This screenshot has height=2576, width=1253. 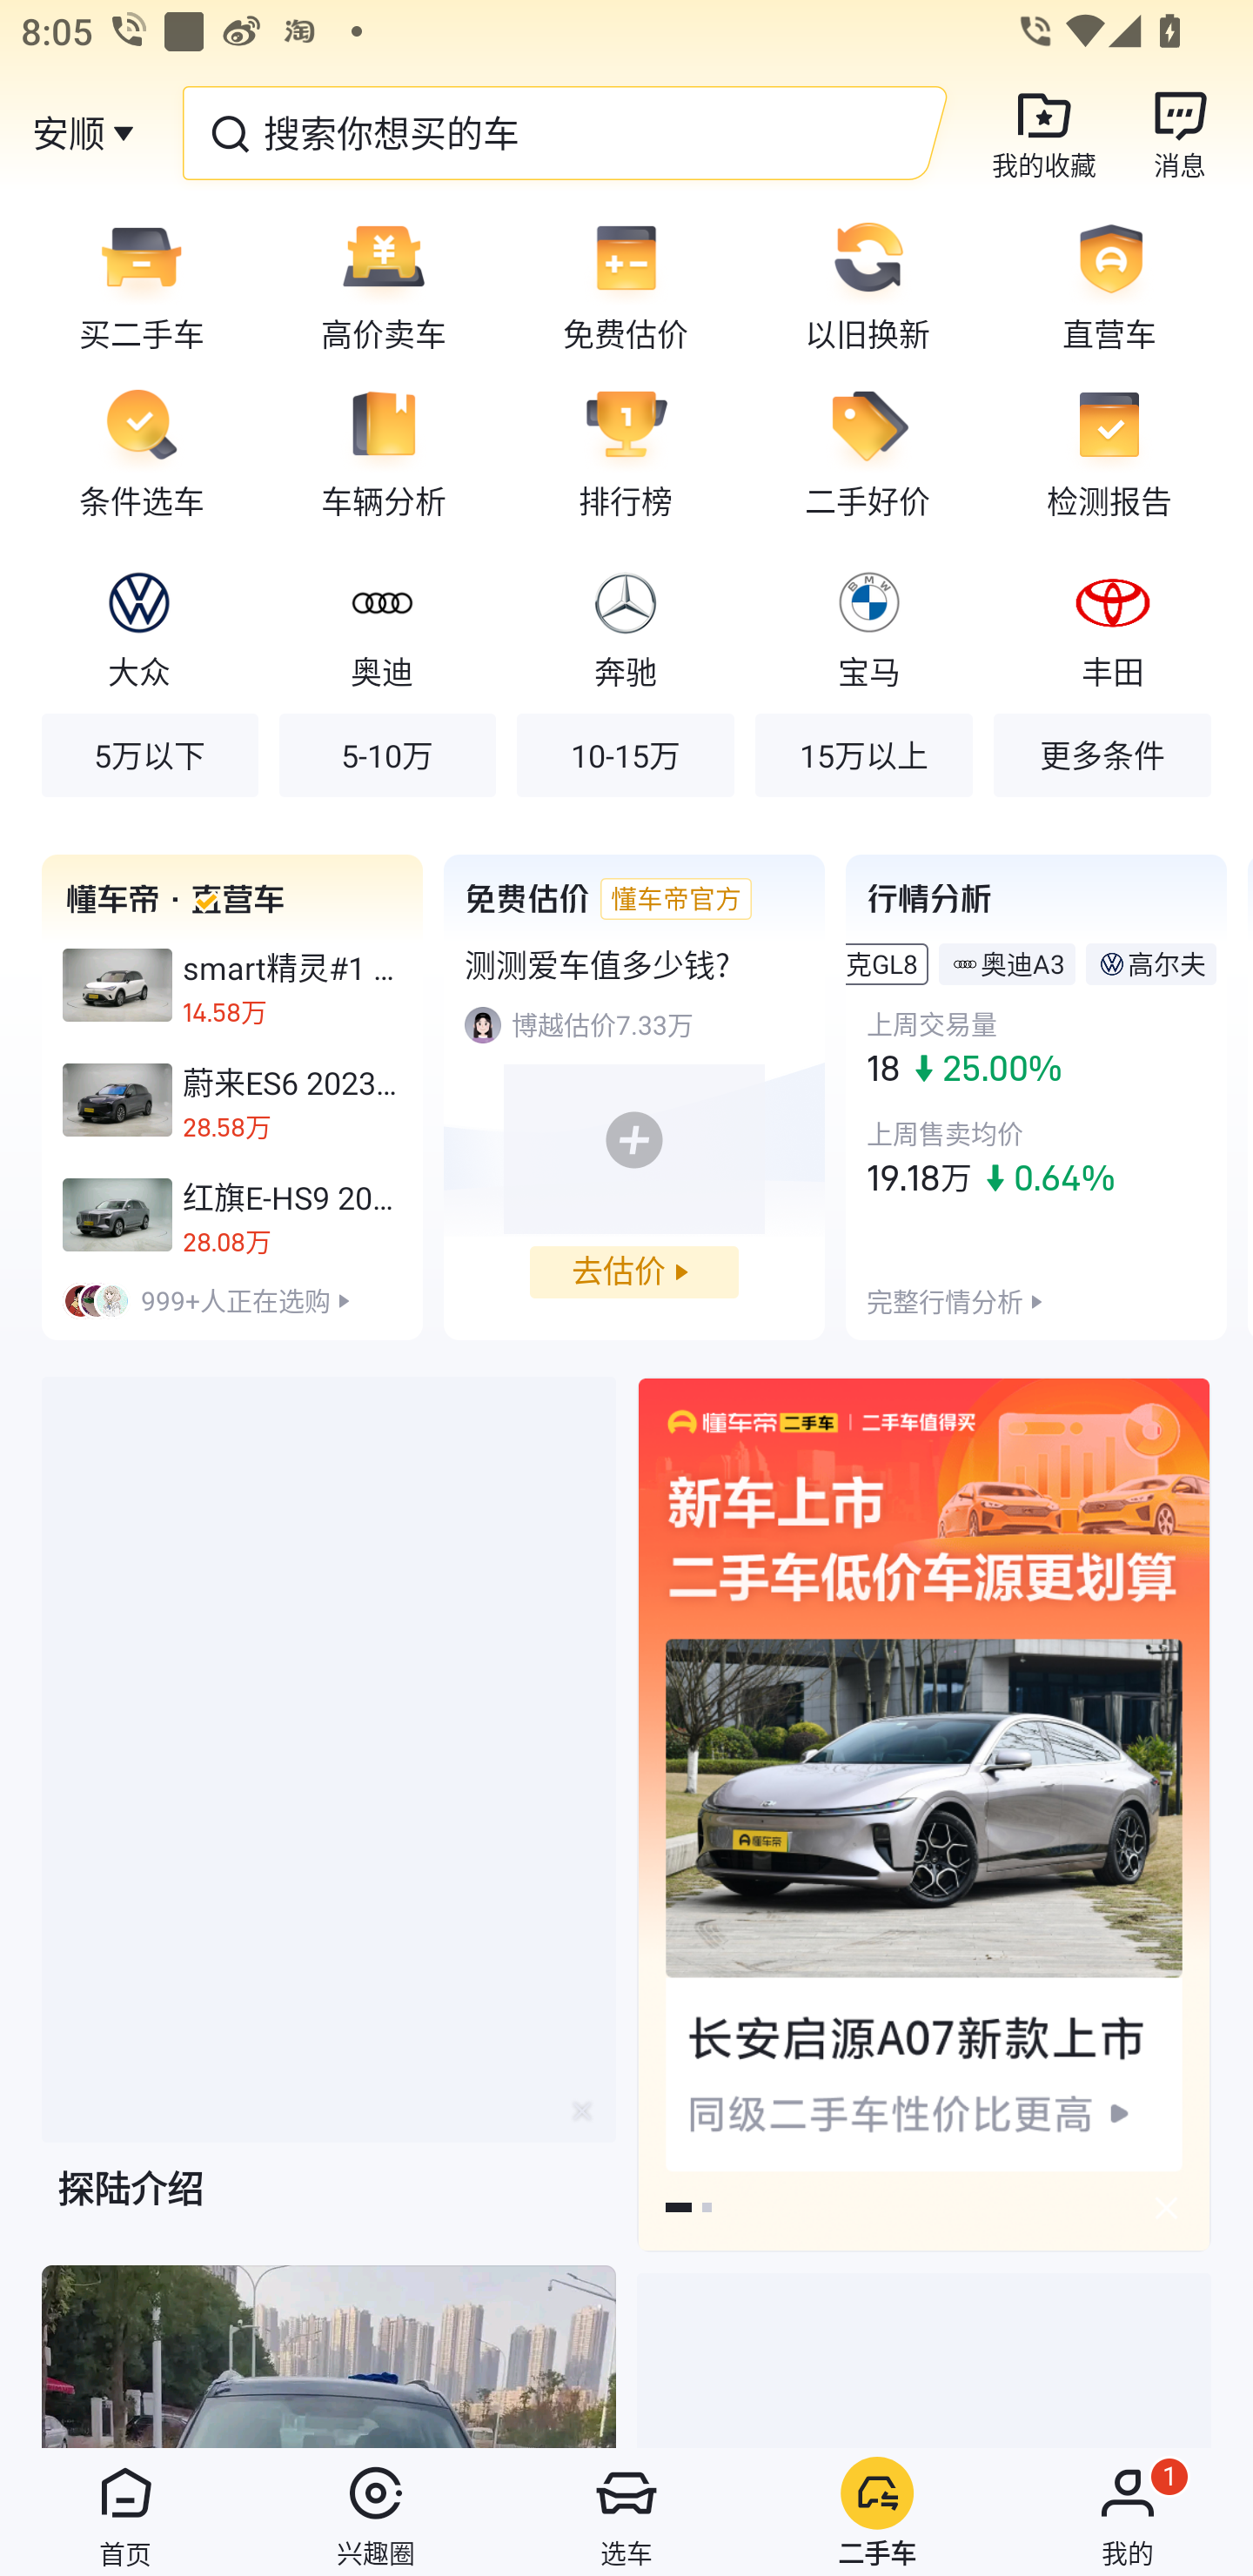 What do you see at coordinates (1120, 284) in the screenshot?
I see `直营车` at bounding box center [1120, 284].